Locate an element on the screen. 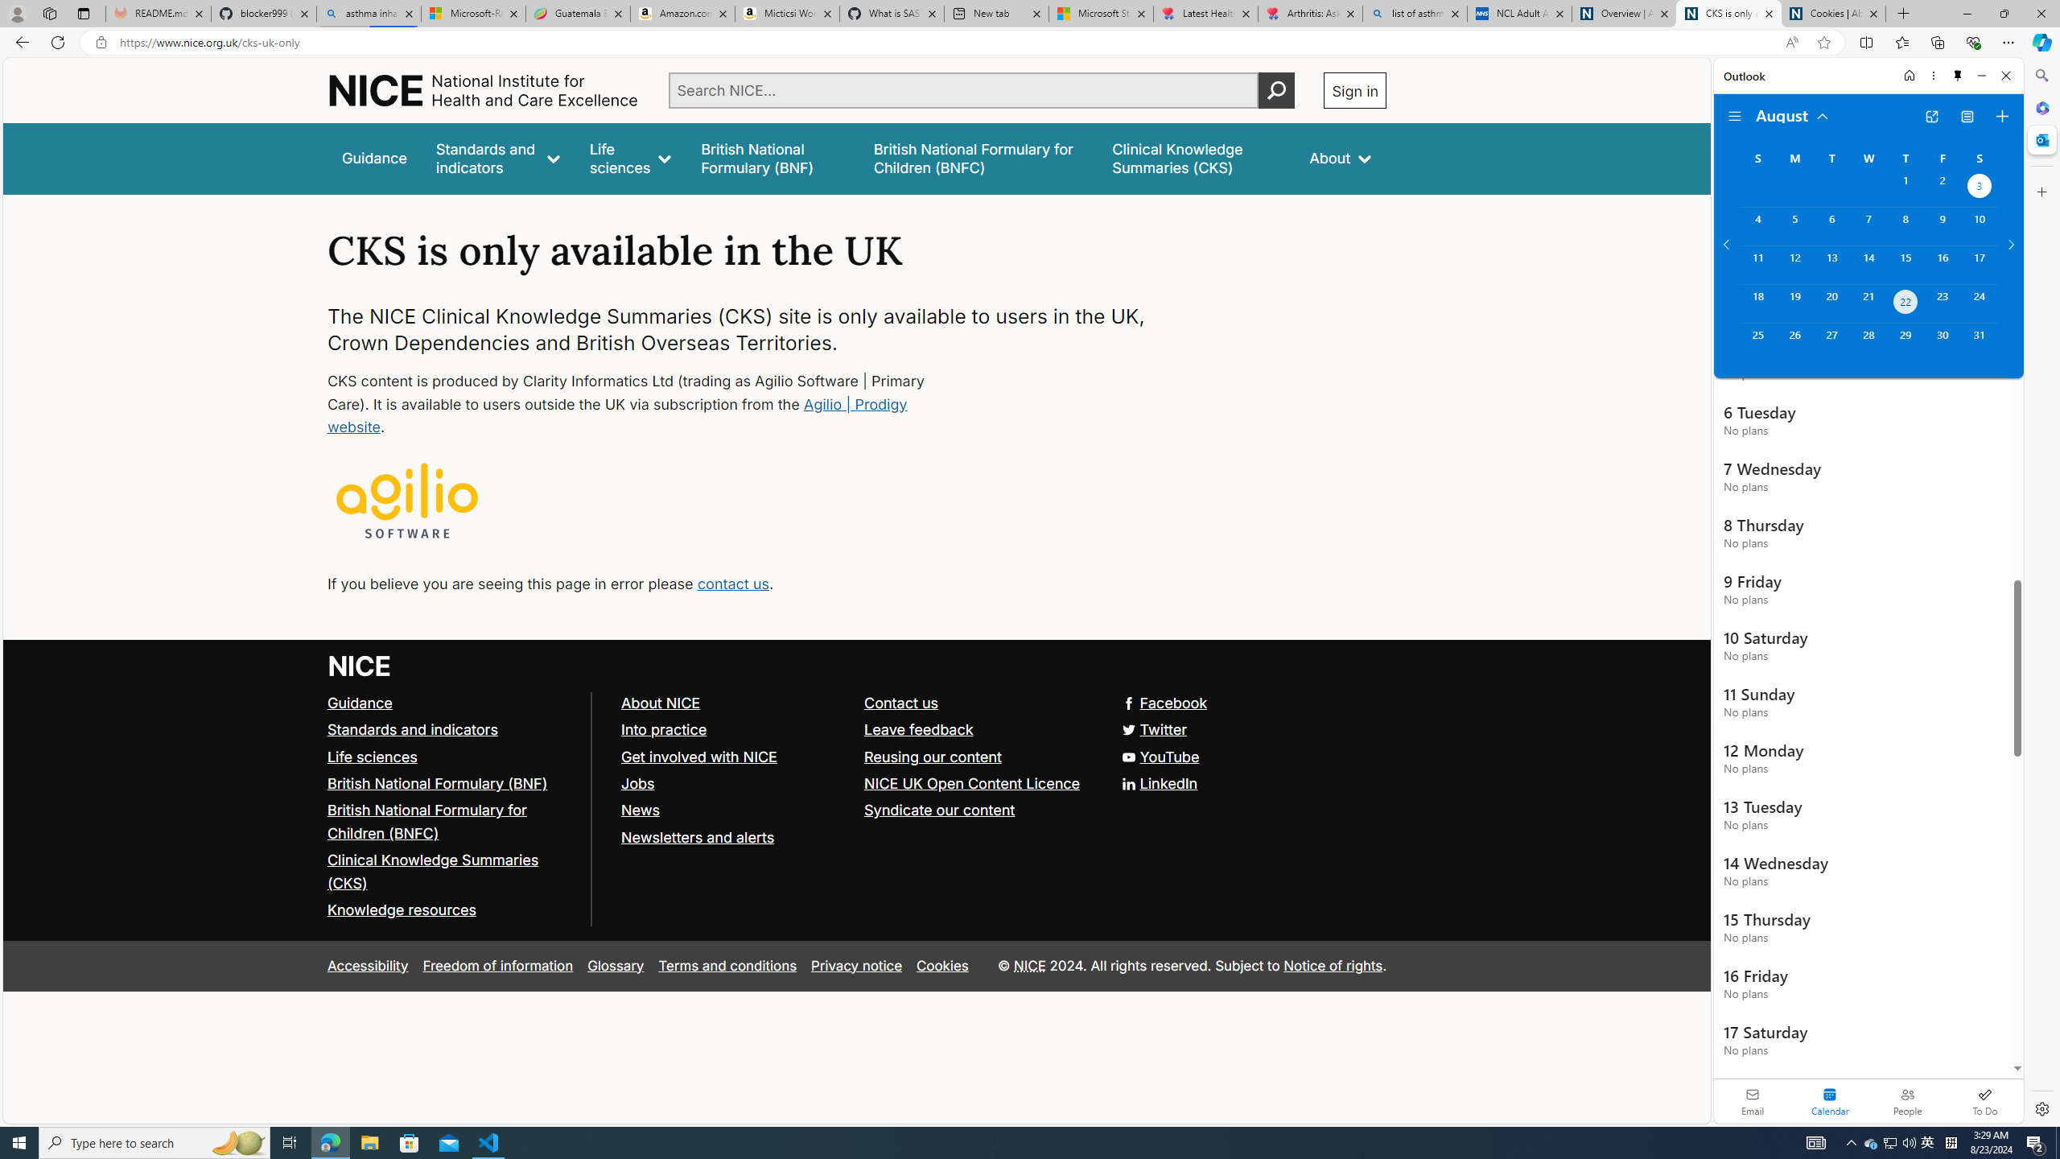 This screenshot has height=1159, width=2060. Wednesday, August 21, 2024.  is located at coordinates (1868, 303).